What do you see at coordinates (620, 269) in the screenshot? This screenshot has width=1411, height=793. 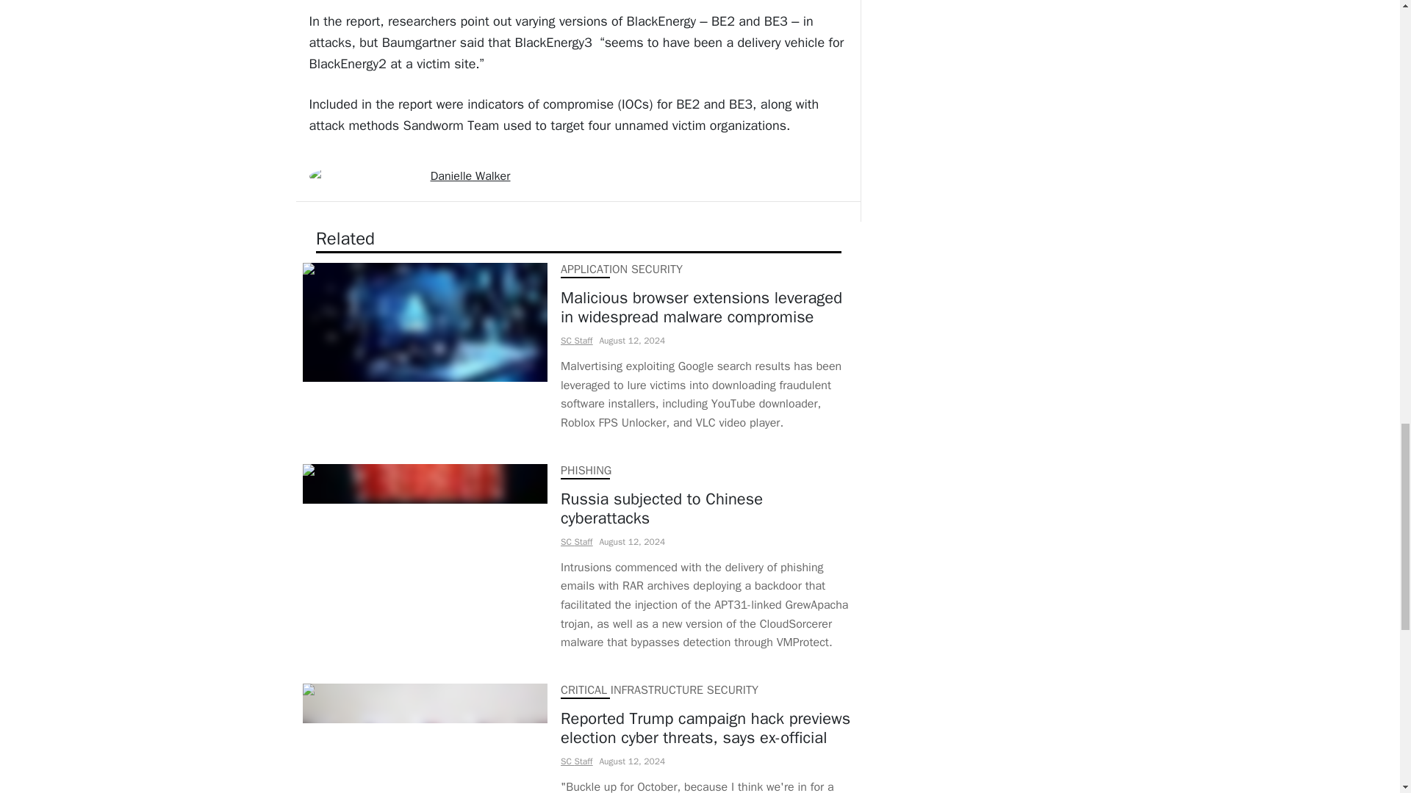 I see `APPLICATION SECURITY` at bounding box center [620, 269].